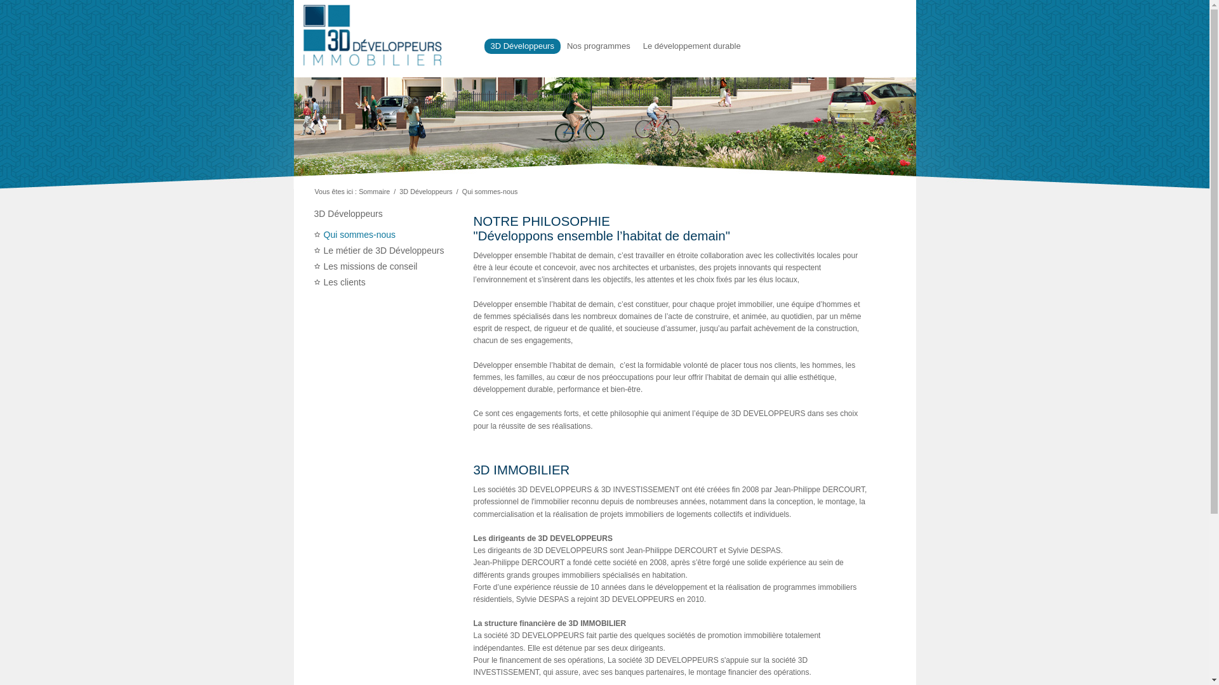 The width and height of the screenshot is (1219, 685). I want to click on Qui sommes-nous, so click(490, 192).